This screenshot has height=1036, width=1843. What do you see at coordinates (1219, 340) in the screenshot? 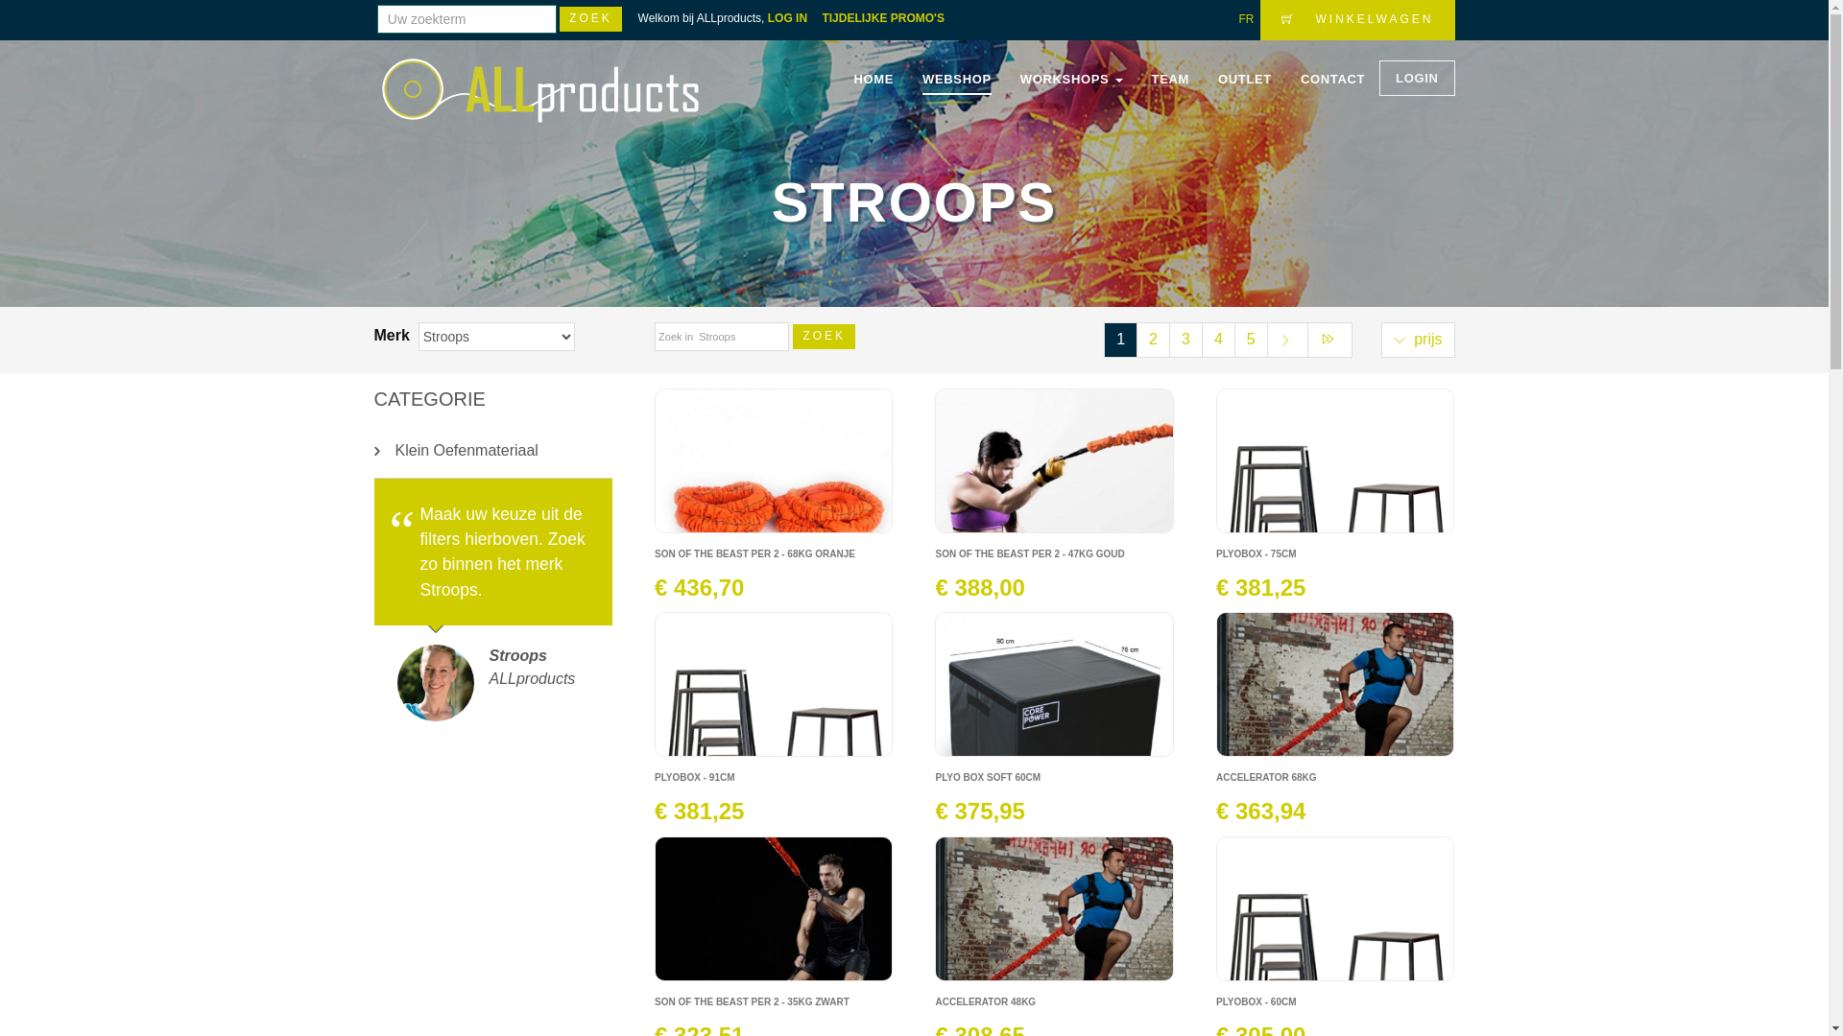
I see `4` at bounding box center [1219, 340].